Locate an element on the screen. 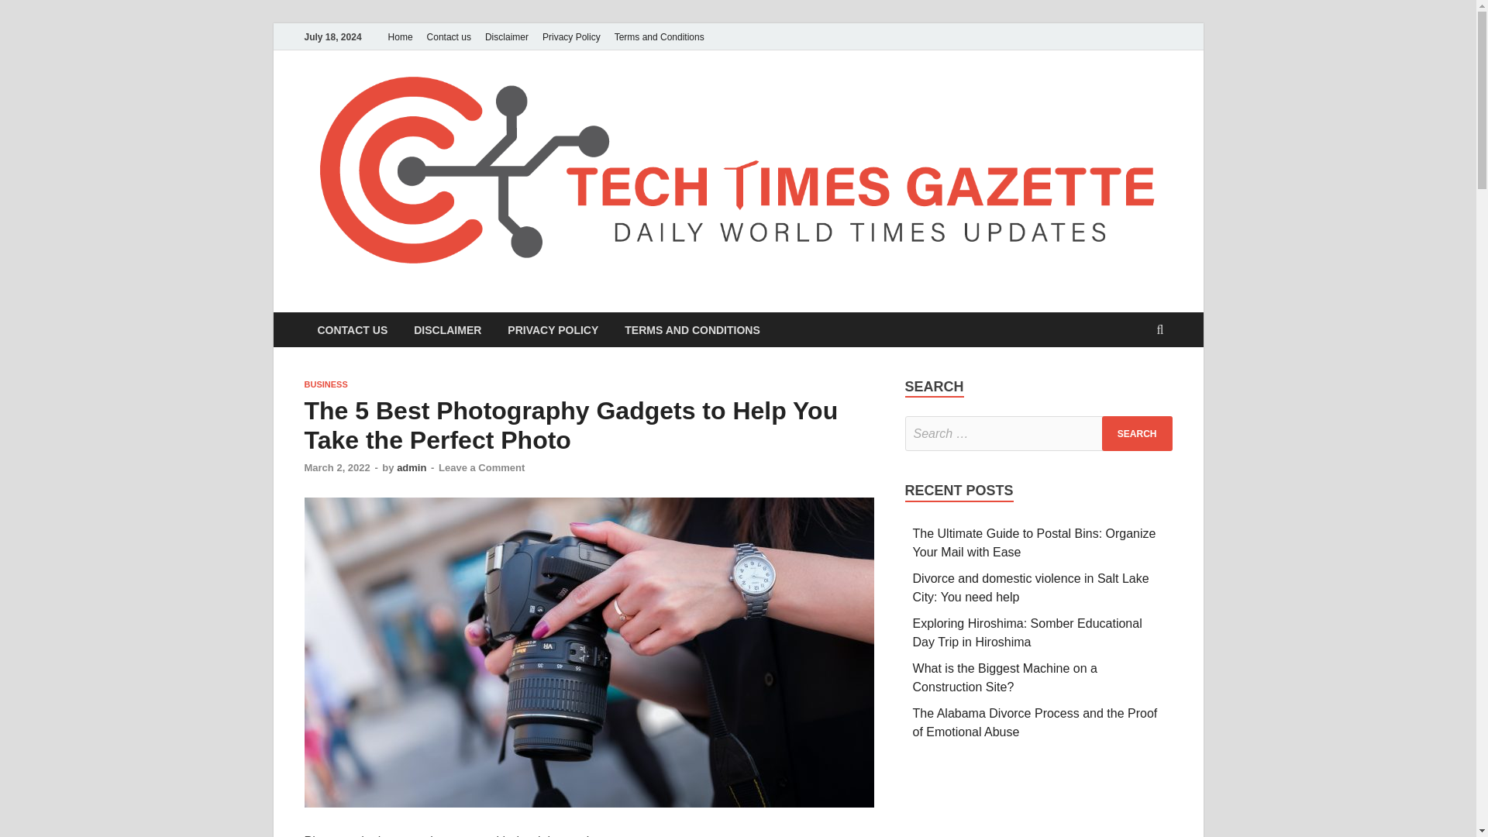  Tech Times Gazette is located at coordinates (446, 303).